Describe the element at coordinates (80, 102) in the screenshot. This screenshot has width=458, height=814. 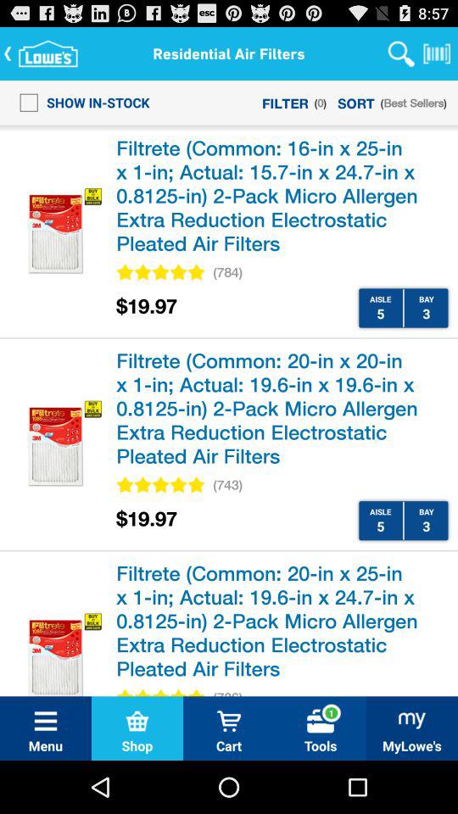
I see `flip until show in-stock item` at that location.